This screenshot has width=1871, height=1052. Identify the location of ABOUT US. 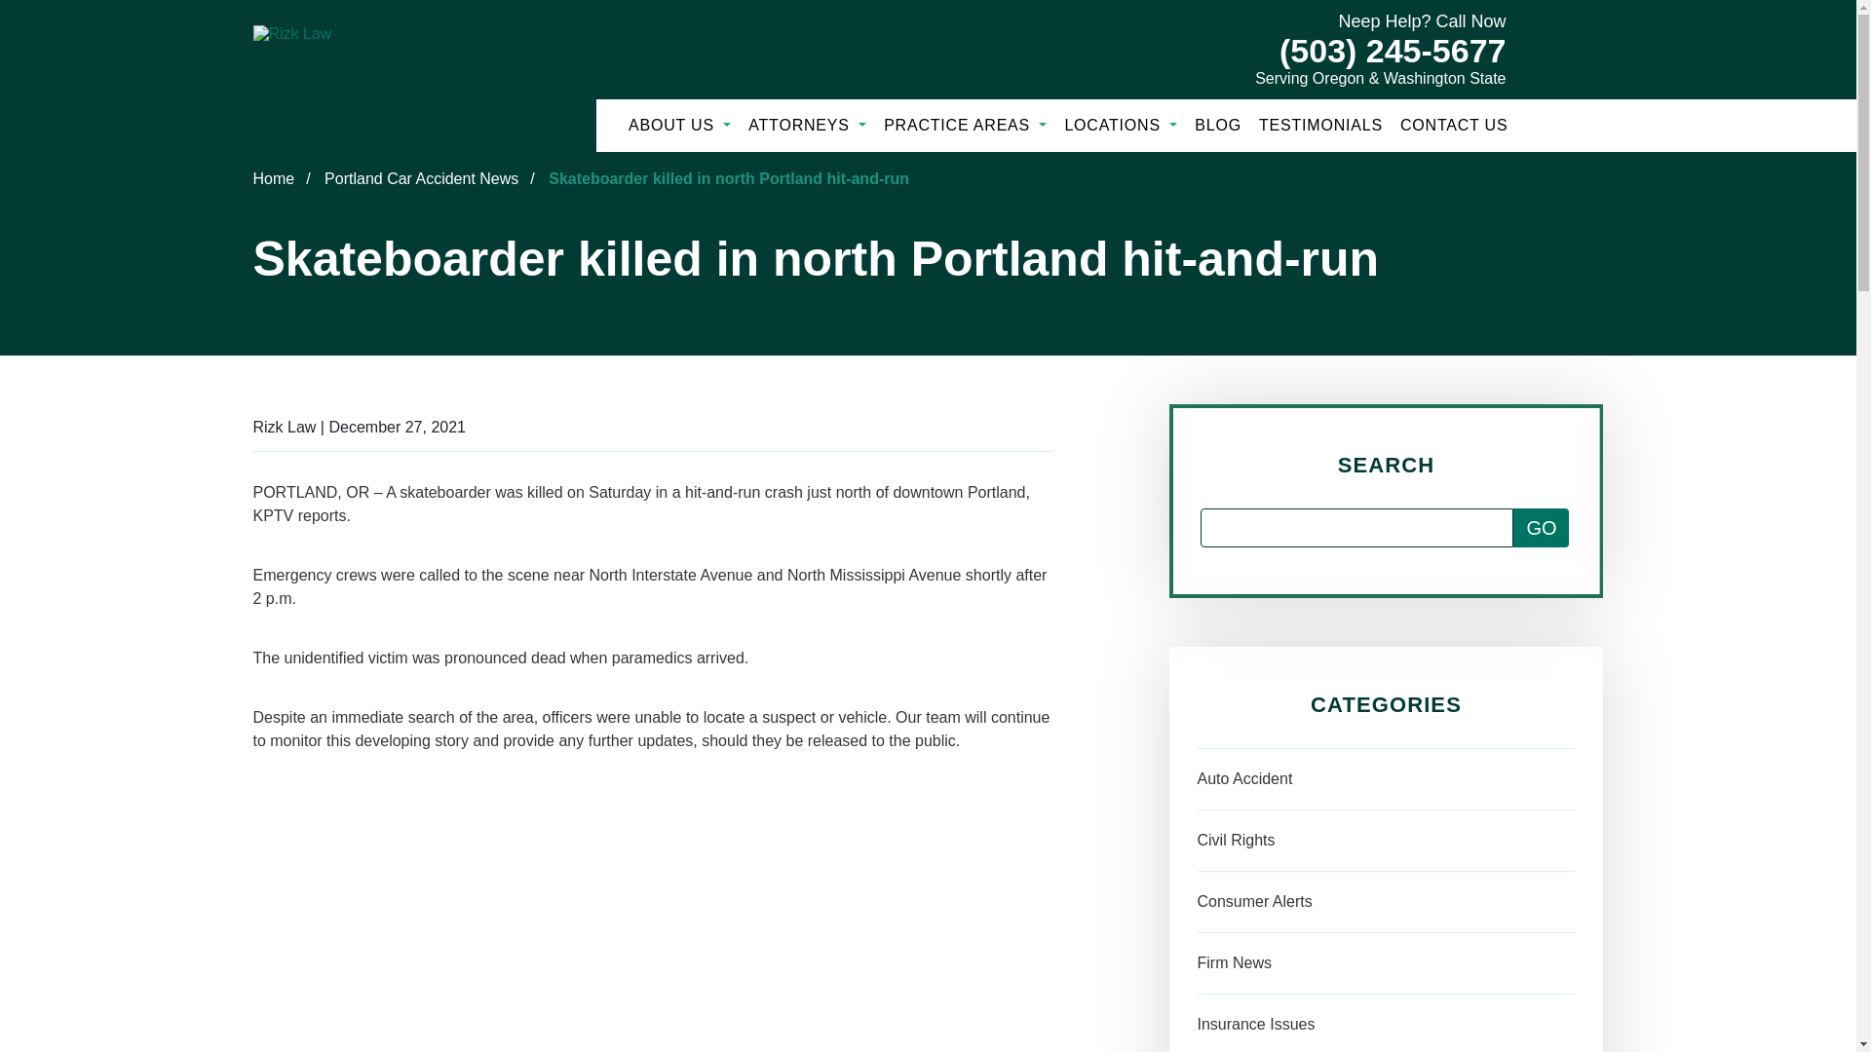
(680, 125).